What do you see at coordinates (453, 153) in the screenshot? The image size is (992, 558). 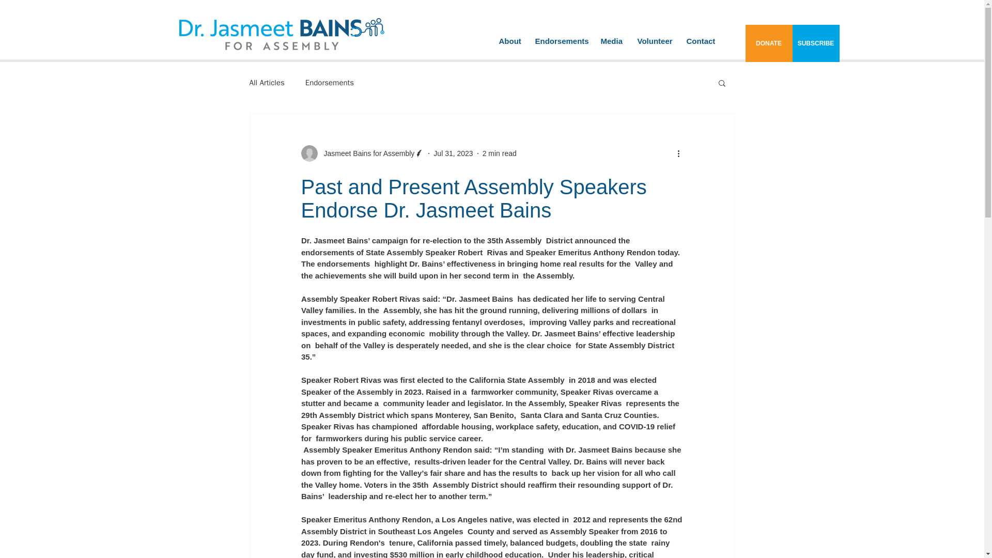 I see `Jul 31, 2023` at bounding box center [453, 153].